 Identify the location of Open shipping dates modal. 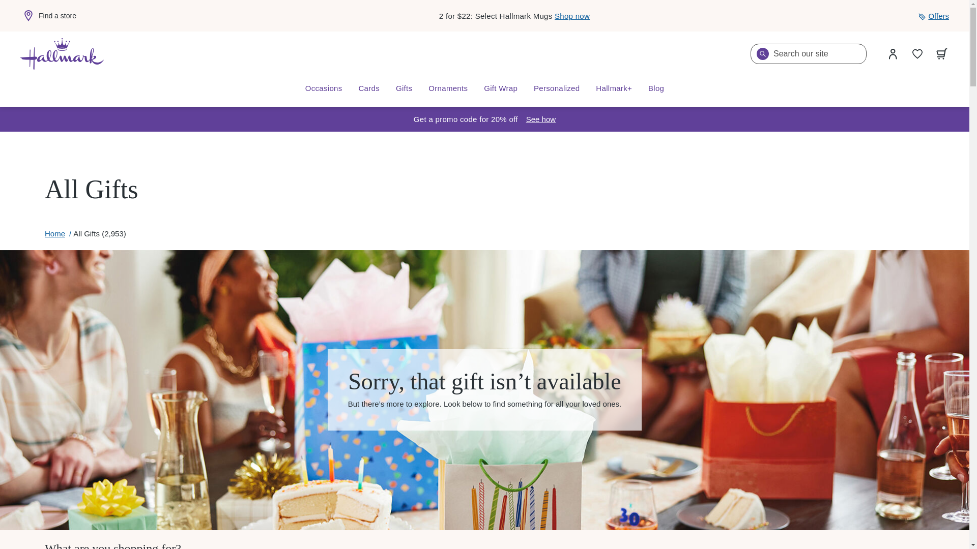
(541, 119).